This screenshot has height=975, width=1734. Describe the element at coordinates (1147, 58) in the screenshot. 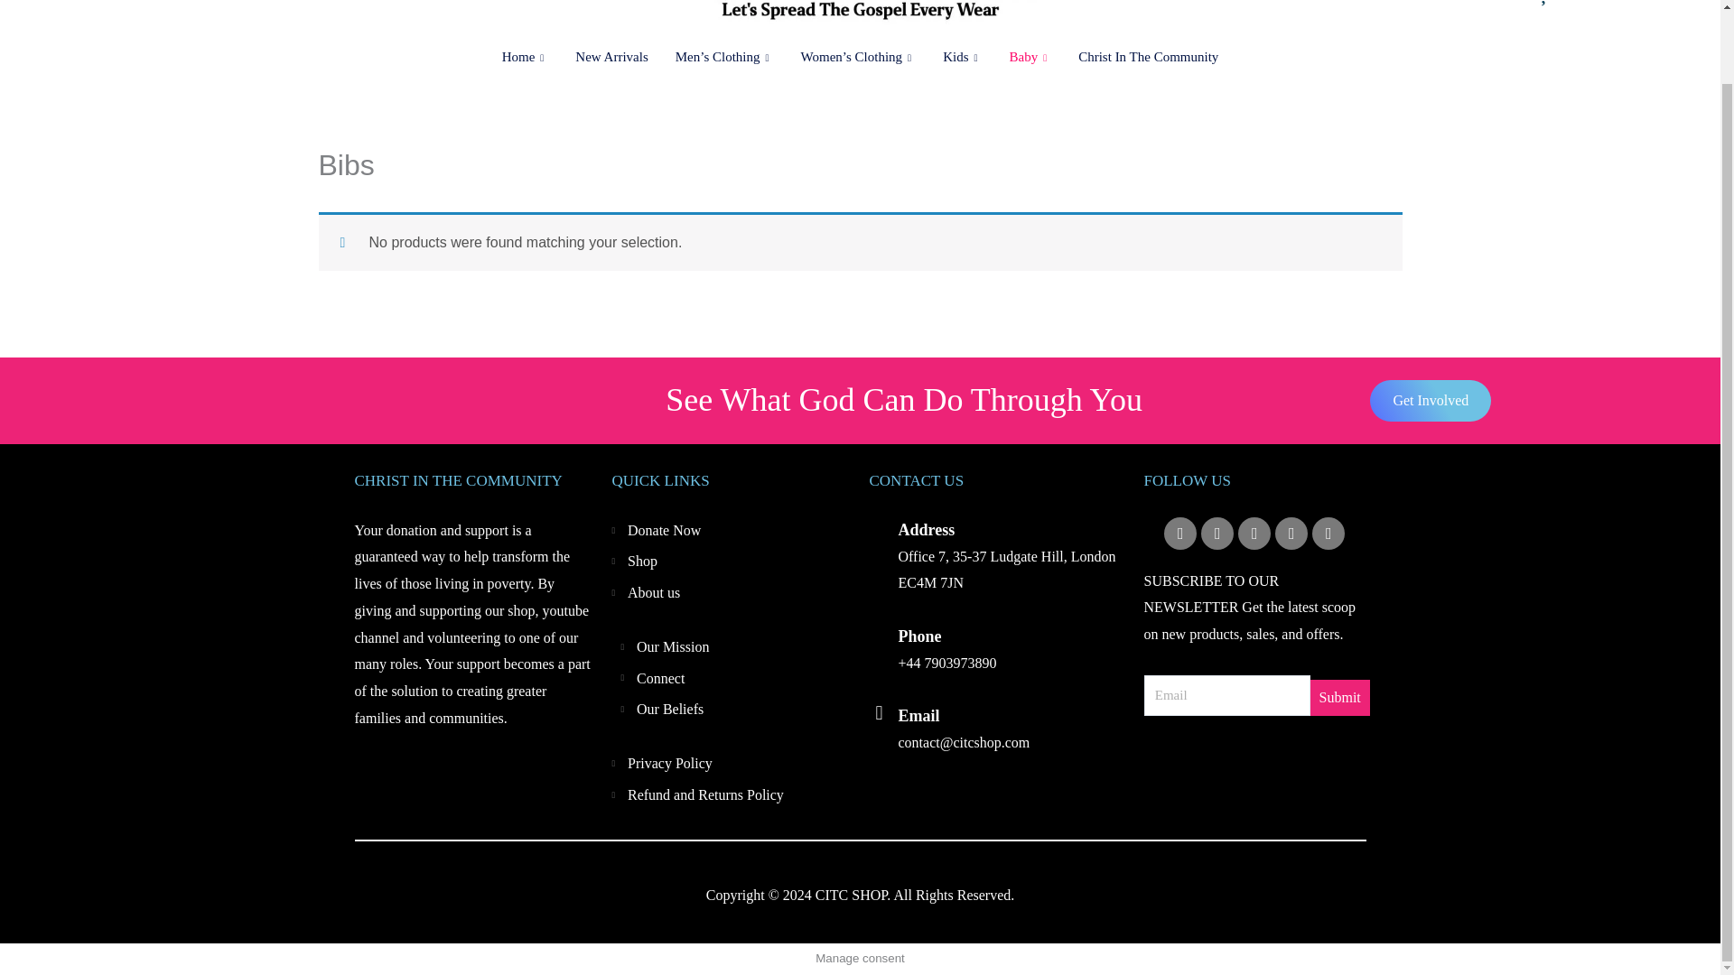

I see `Christ In The Community` at that location.